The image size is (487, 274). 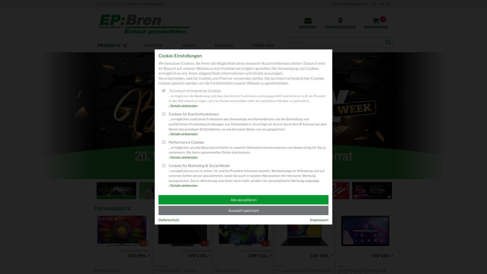 I want to click on SERVICE, so click(x=153, y=46).